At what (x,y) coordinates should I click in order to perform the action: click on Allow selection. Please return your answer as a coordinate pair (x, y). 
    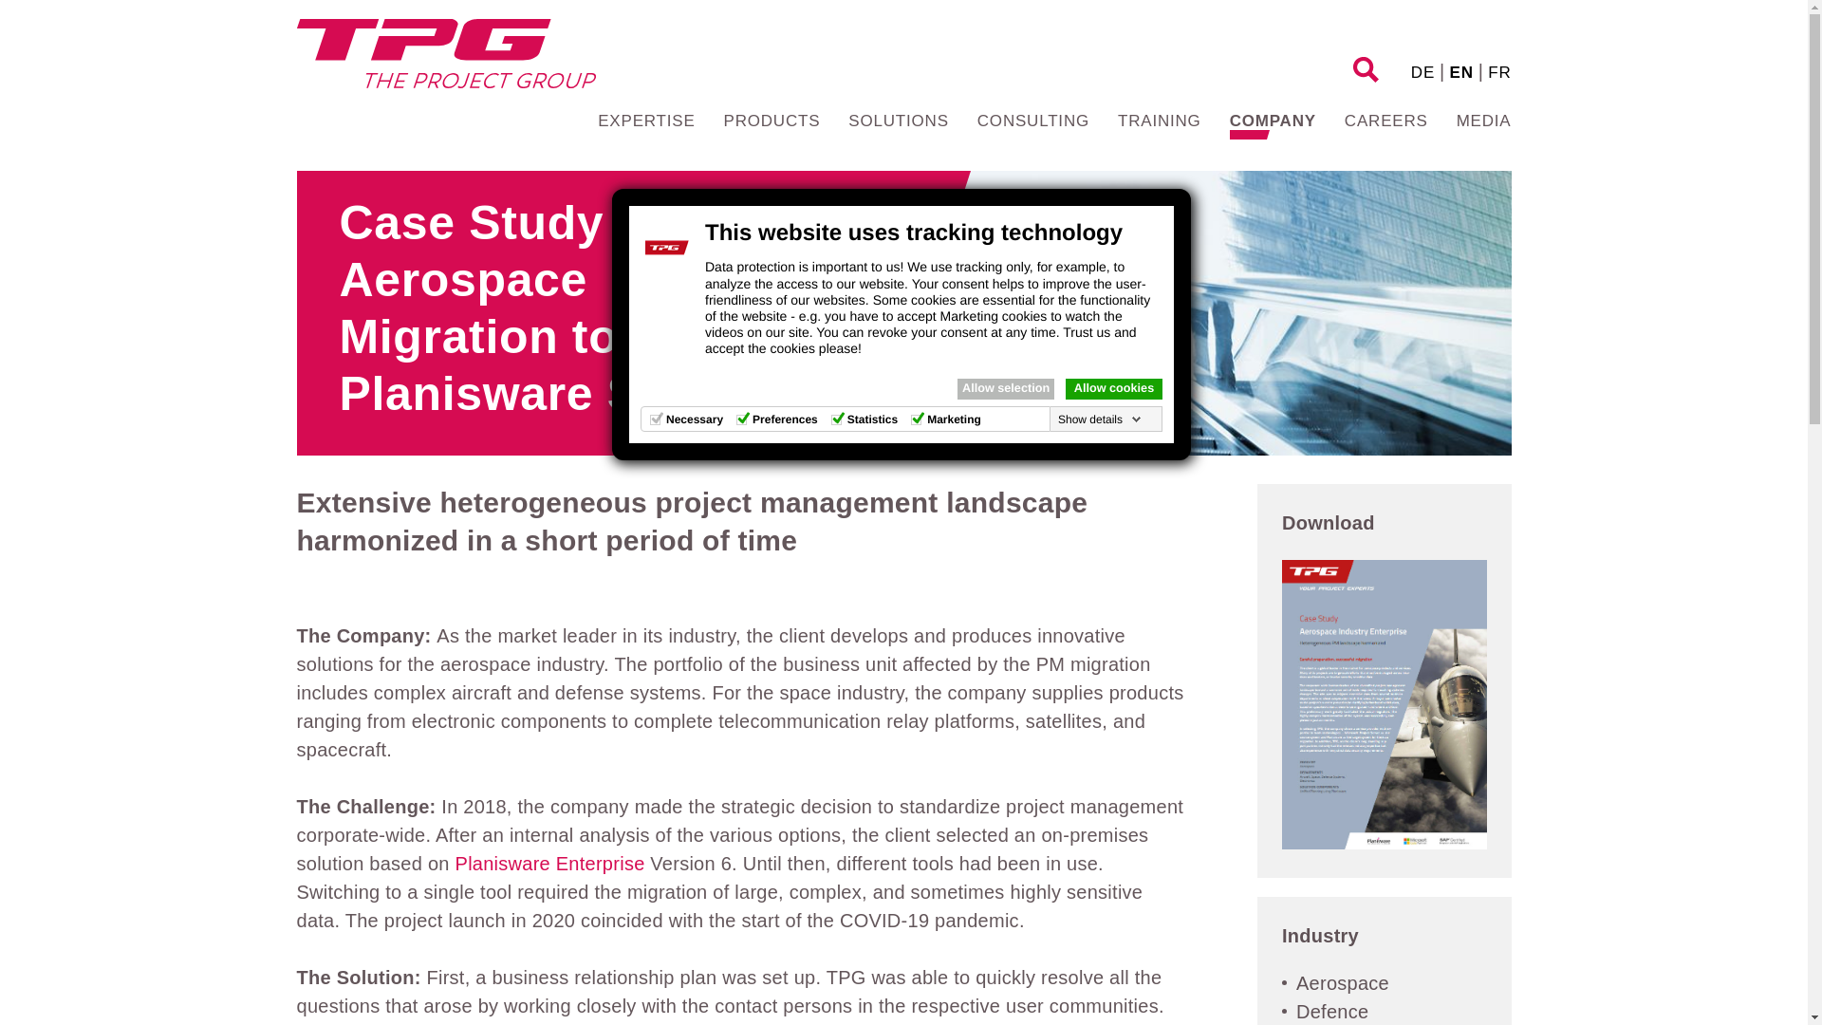
    Looking at the image, I should click on (1006, 389).